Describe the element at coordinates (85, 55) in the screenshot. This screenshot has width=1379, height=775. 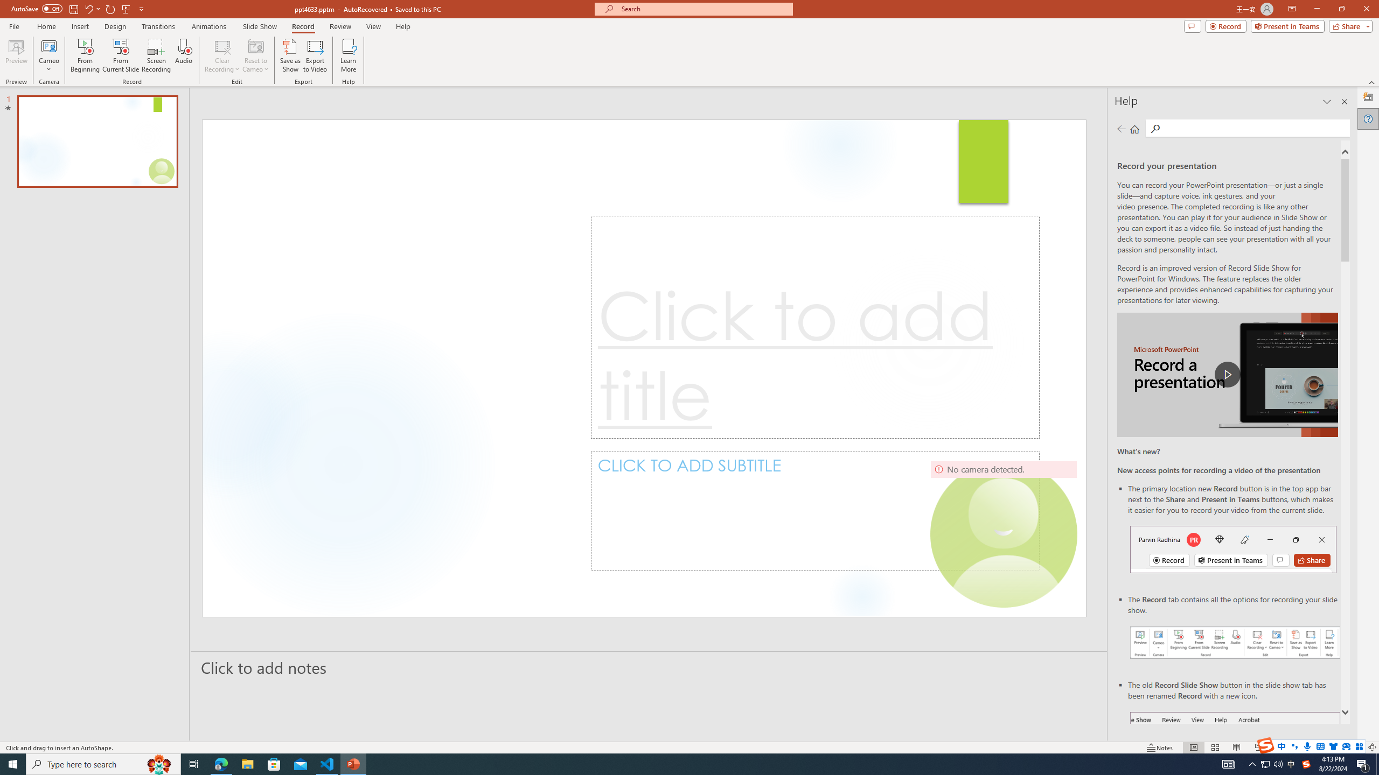
I see `From Beginning...` at that location.